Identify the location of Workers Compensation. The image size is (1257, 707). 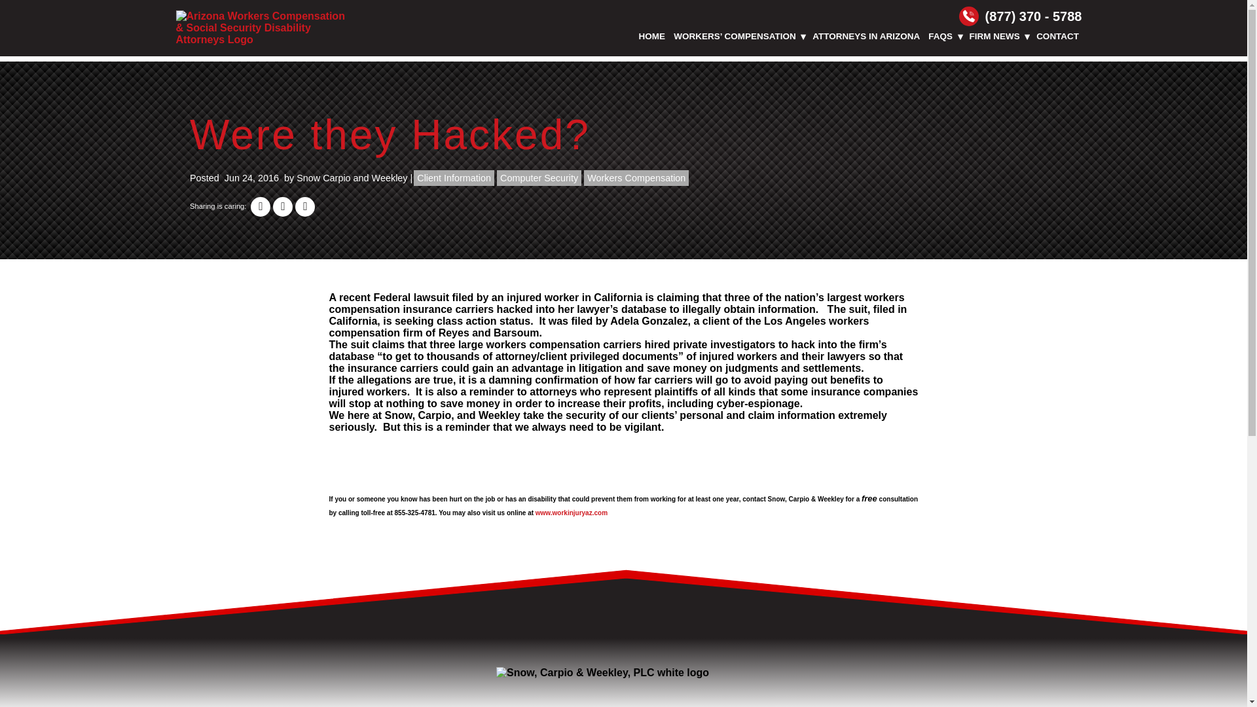
(636, 178).